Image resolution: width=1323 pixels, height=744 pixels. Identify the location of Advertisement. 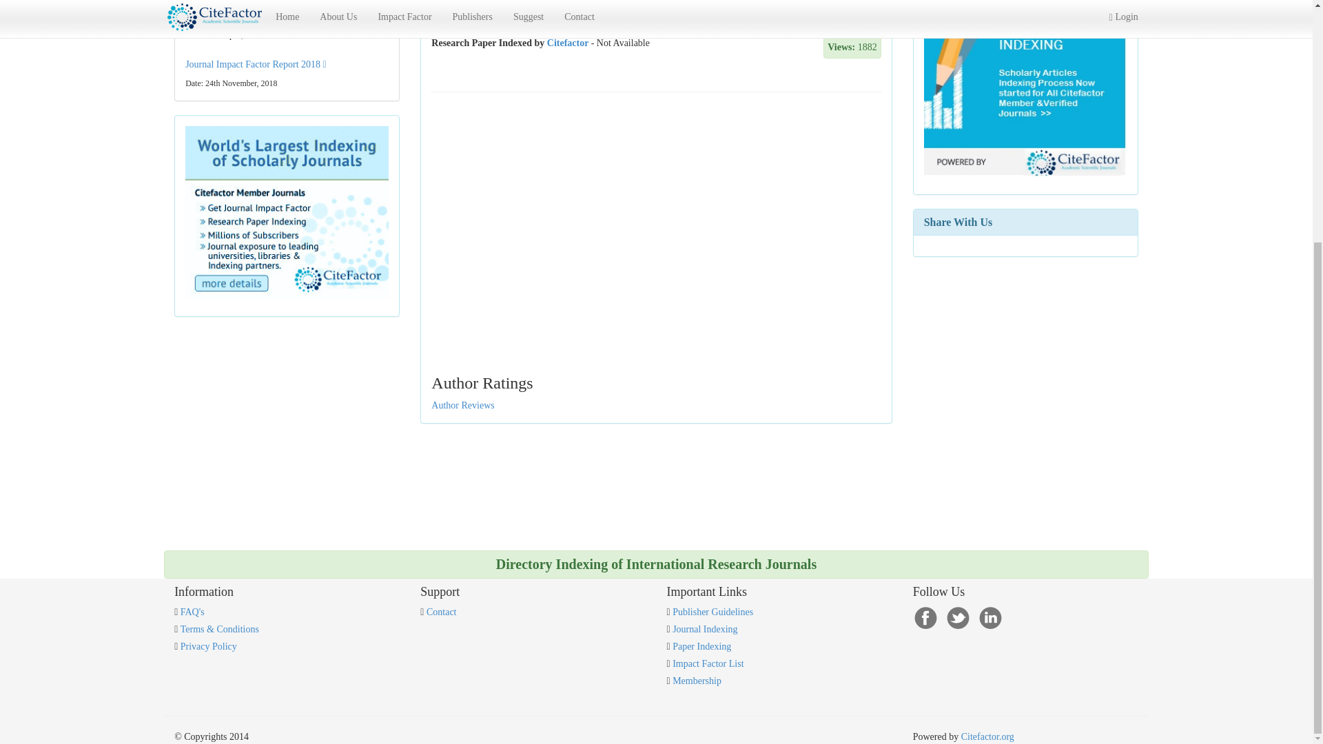
(981, 339).